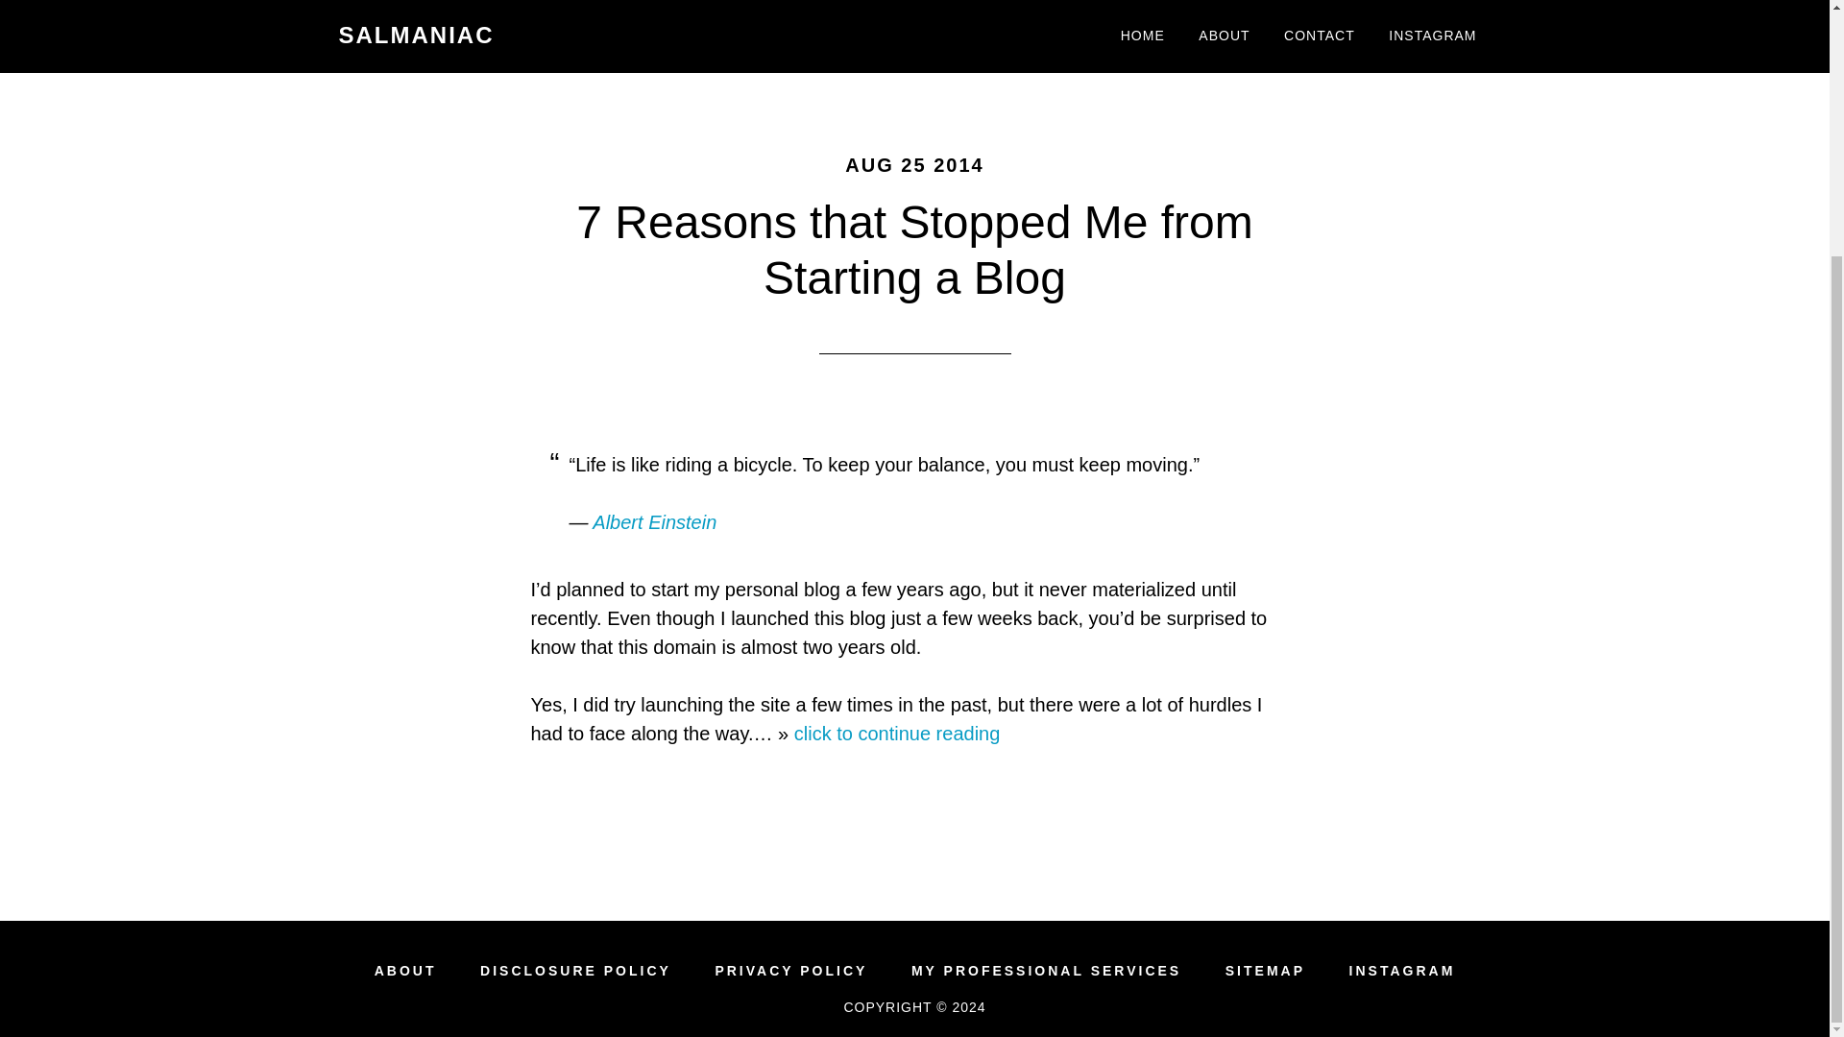 This screenshot has width=1844, height=1037. I want to click on 7 Reasons that Stopped Me from Starting a Blog, so click(913, 250).